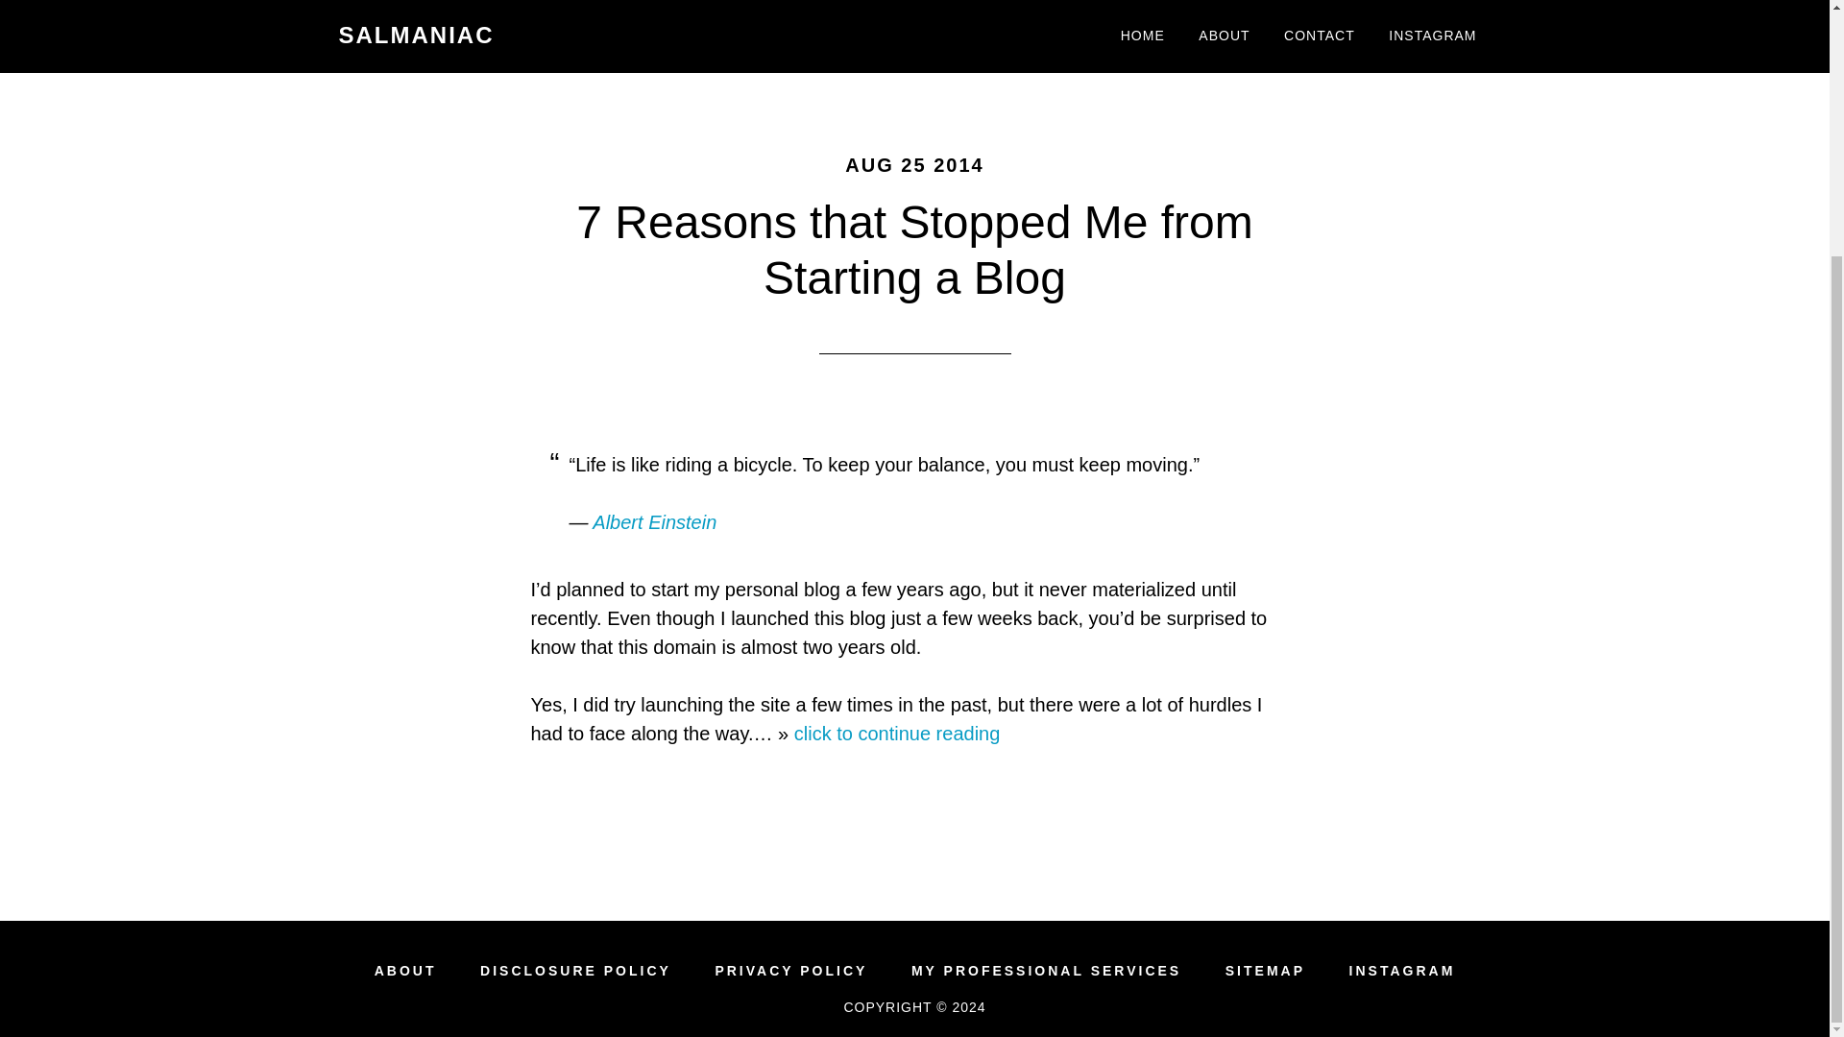 This screenshot has width=1844, height=1037. I want to click on 7 Reasons that Stopped Me from Starting a Blog, so click(913, 250).